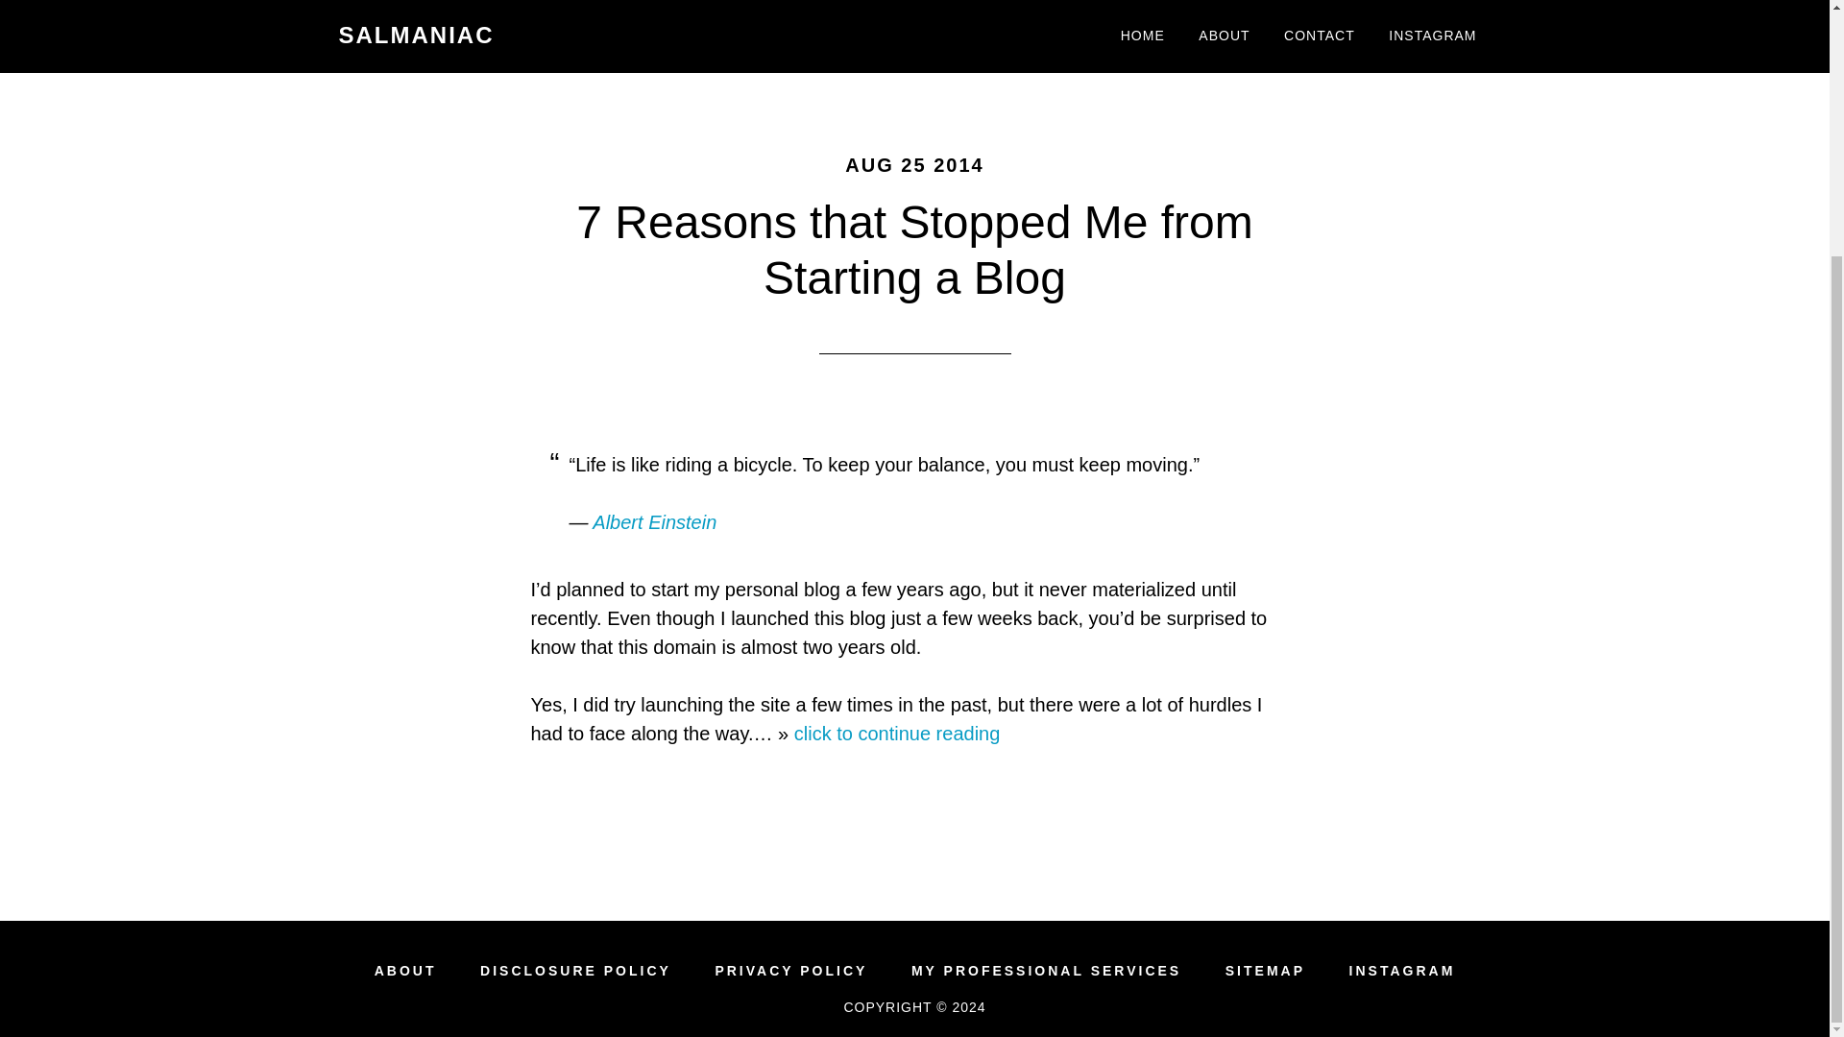 This screenshot has width=1844, height=1037. I want to click on 7 Reasons that Stopped Me from Starting a Blog, so click(913, 250).